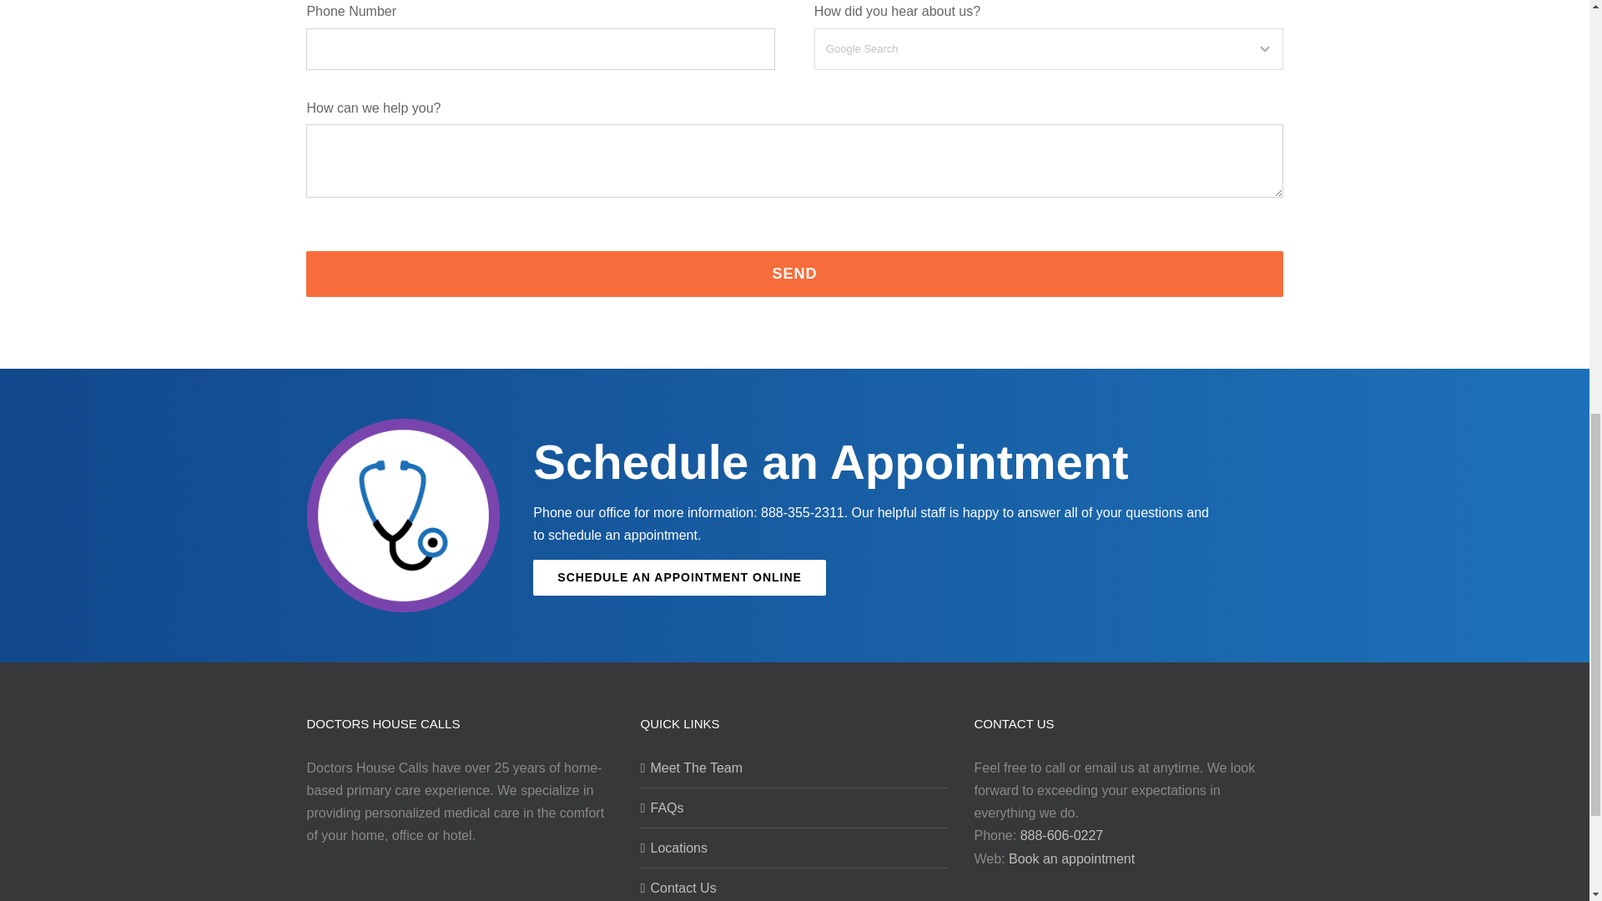 Image resolution: width=1602 pixels, height=901 pixels. Describe the element at coordinates (795, 848) in the screenshot. I see `Locations` at that location.